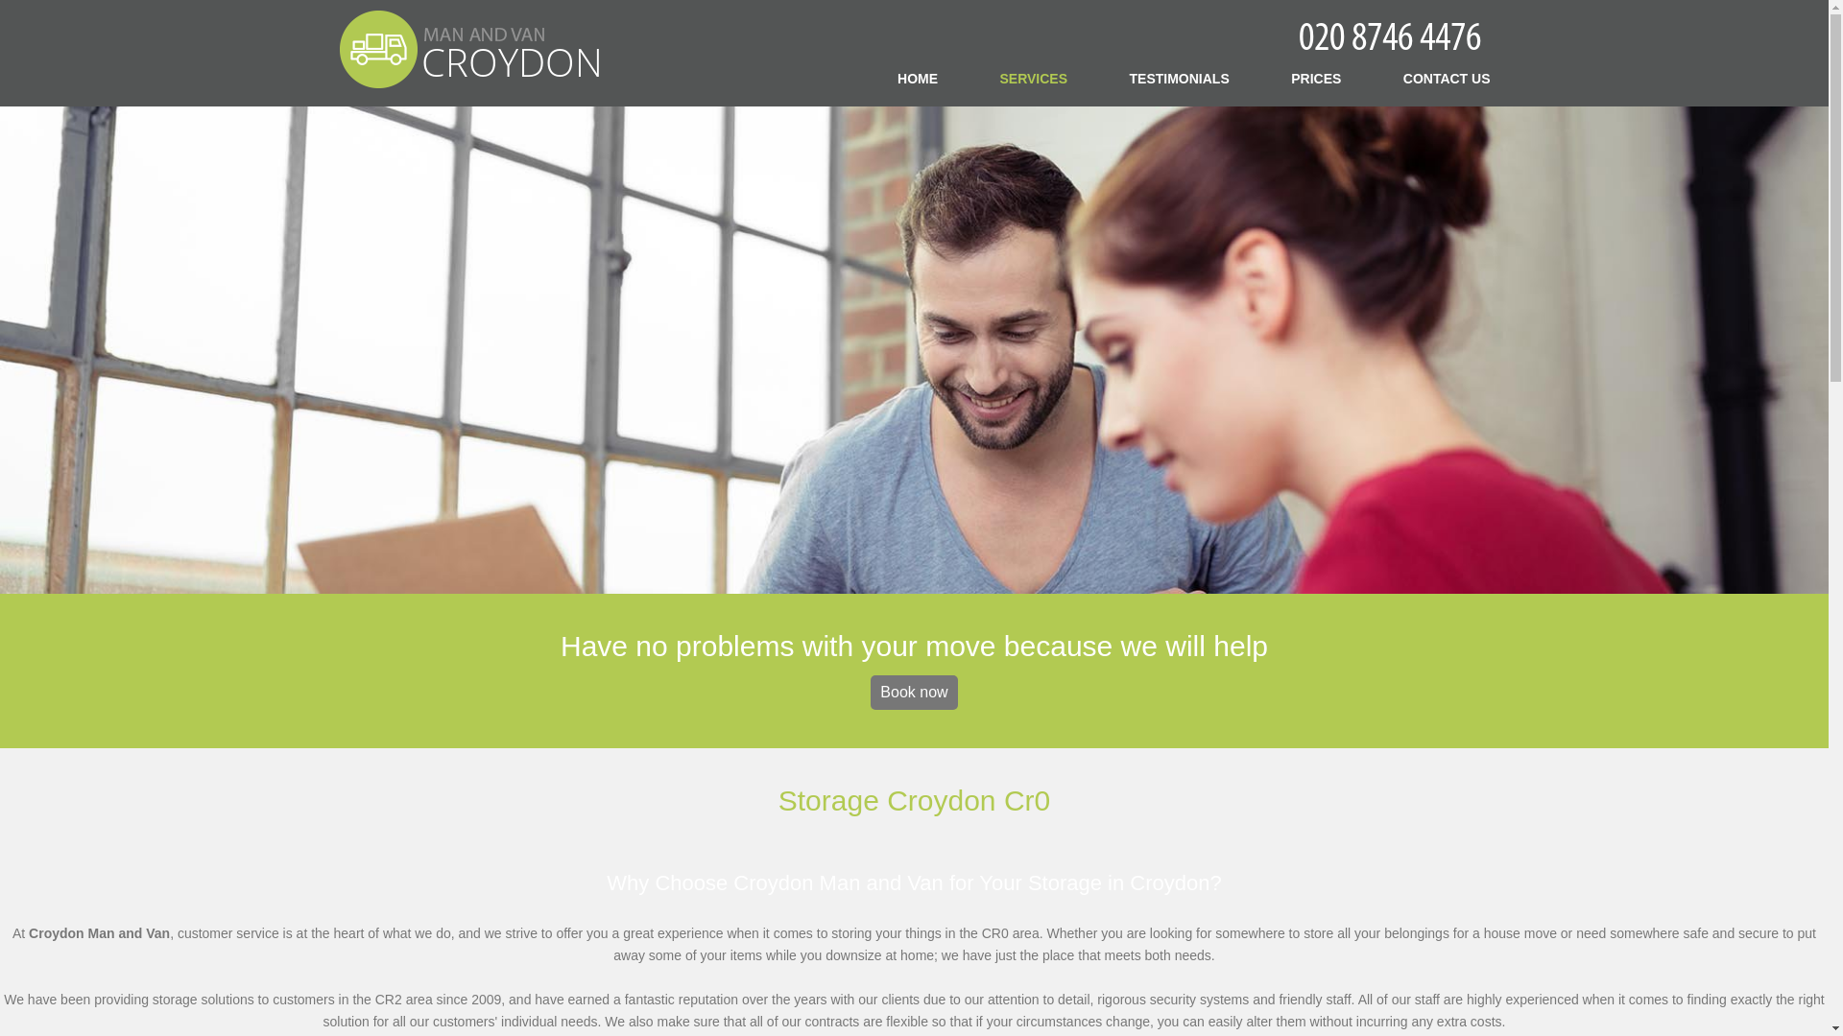 The image size is (1843, 1036). I want to click on CONTACT US, so click(1447, 77).